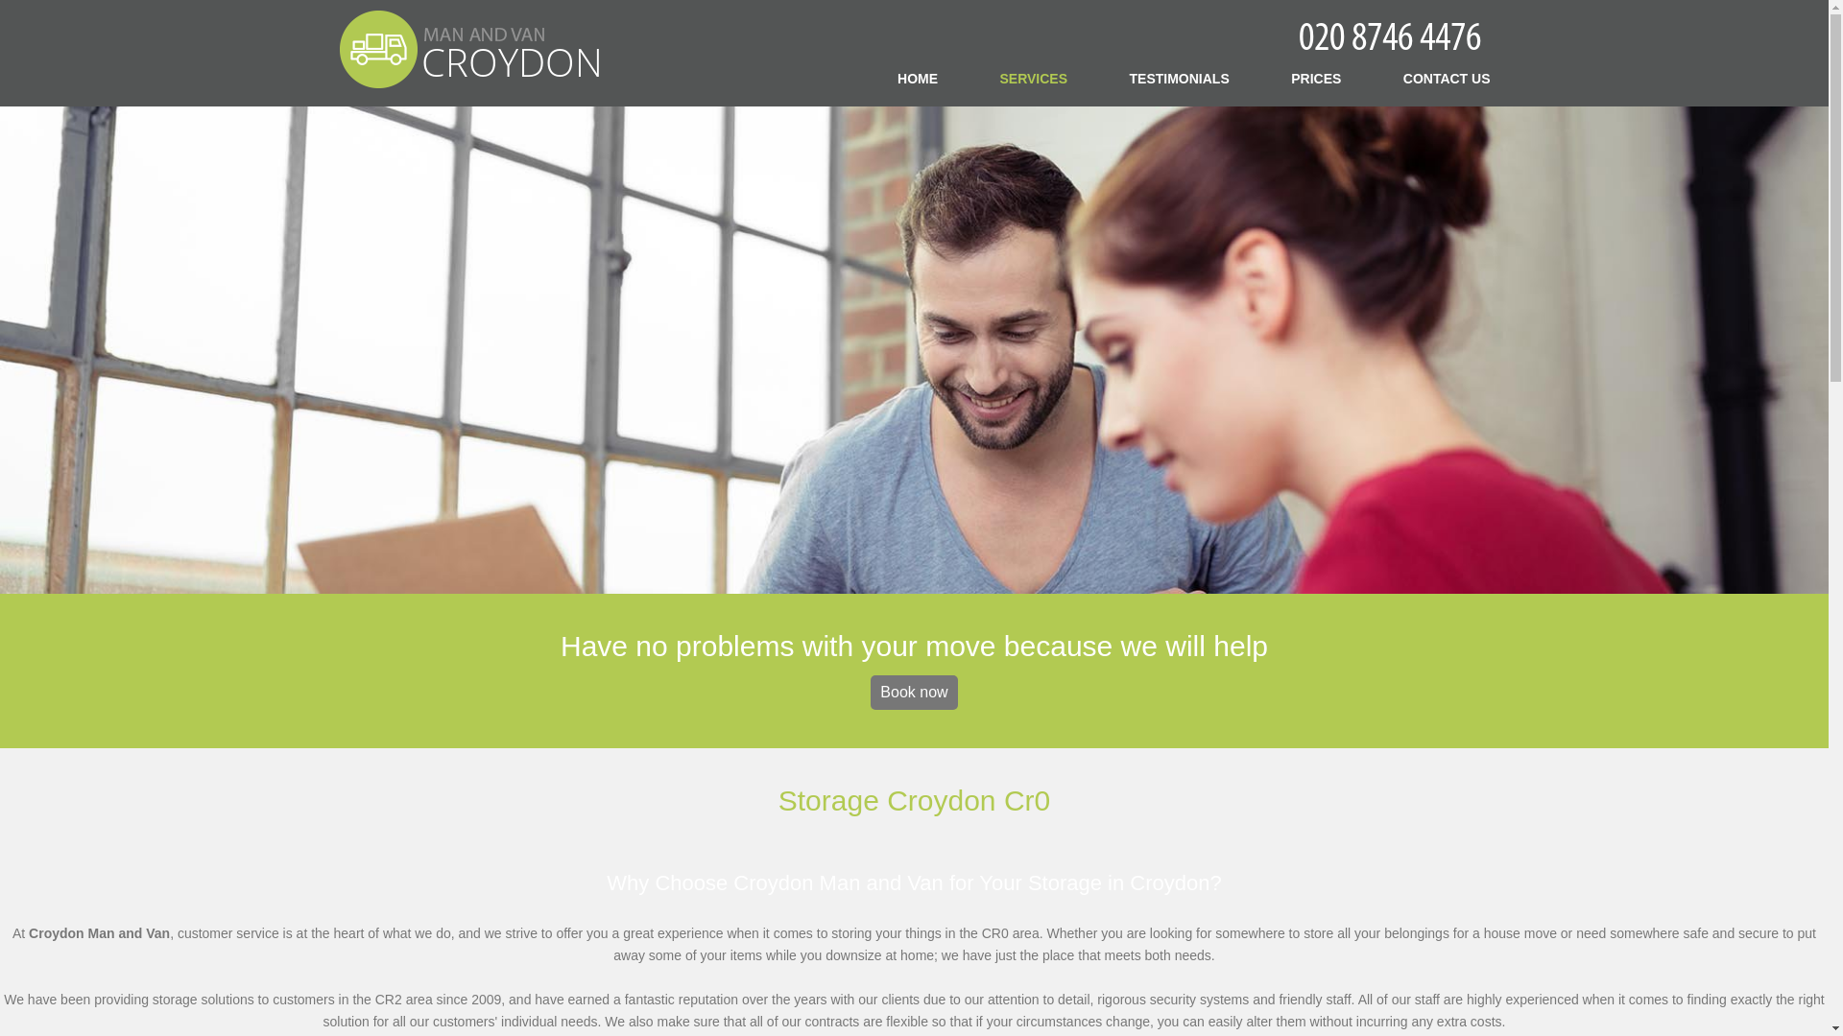 The image size is (1843, 1036). I want to click on CONTACT US, so click(1447, 77).